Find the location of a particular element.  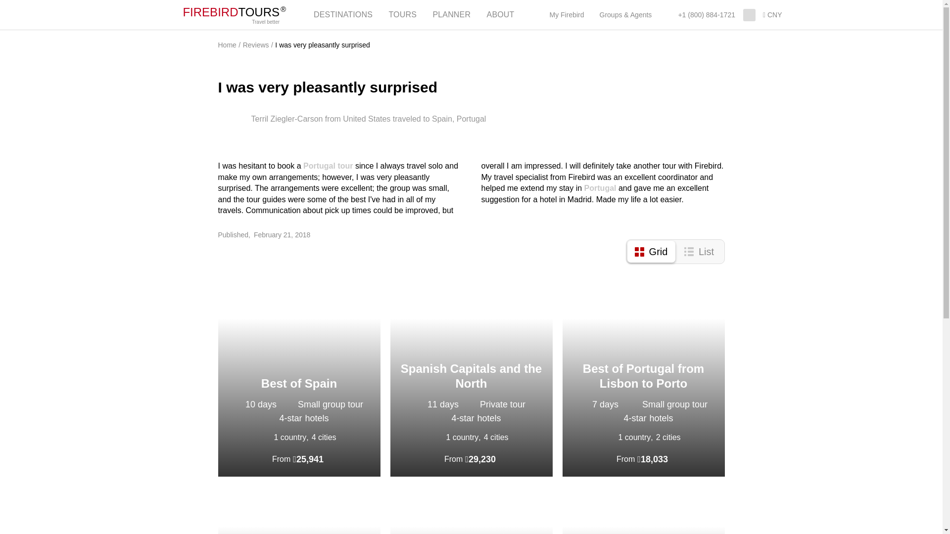

Portugal is located at coordinates (611, 438).